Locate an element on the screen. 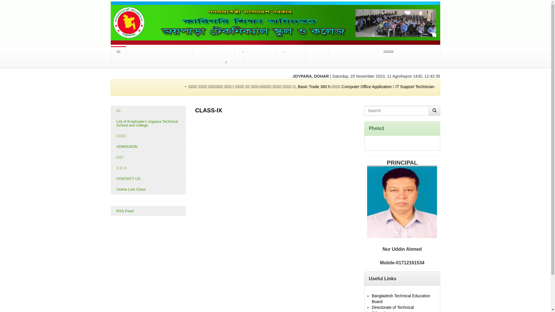 The width and height of the screenshot is (555, 312). CONTACT US is located at coordinates (148, 179).